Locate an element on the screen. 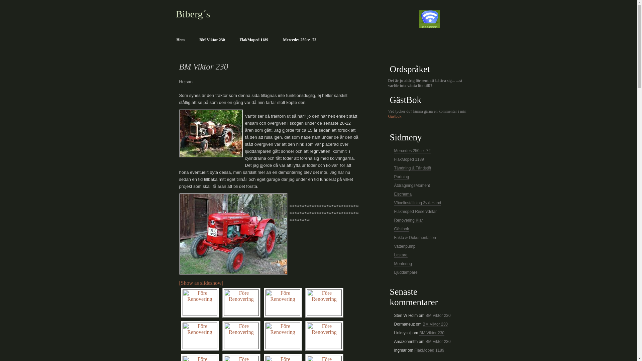 The image size is (642, 361). BM Viktor 230 is located at coordinates (438, 342).